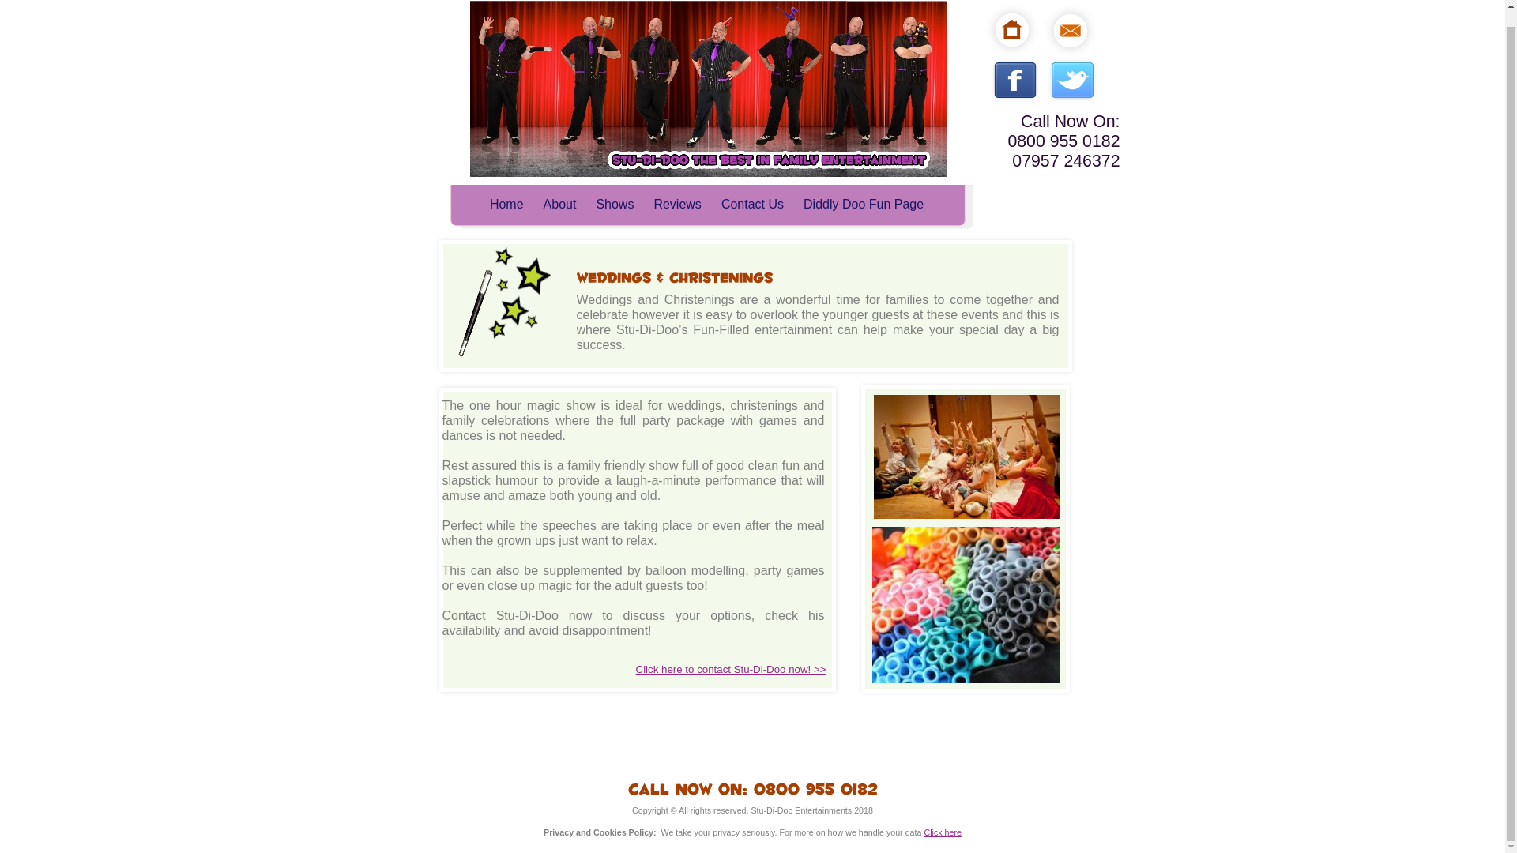  What do you see at coordinates (559, 204) in the screenshot?
I see `About` at bounding box center [559, 204].